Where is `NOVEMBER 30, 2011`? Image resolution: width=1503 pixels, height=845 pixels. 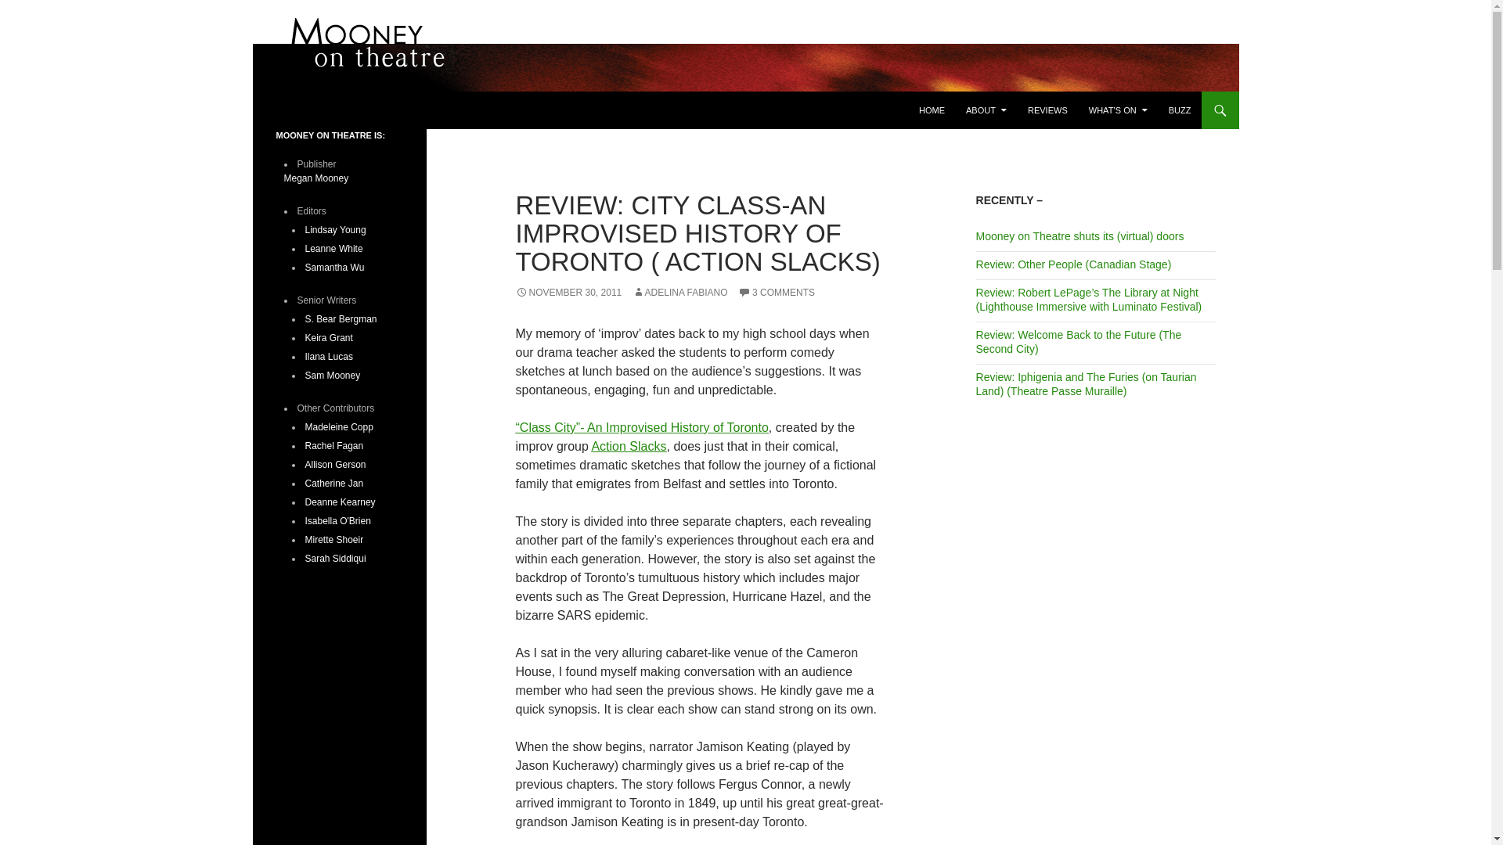
NOVEMBER 30, 2011 is located at coordinates (568, 293).